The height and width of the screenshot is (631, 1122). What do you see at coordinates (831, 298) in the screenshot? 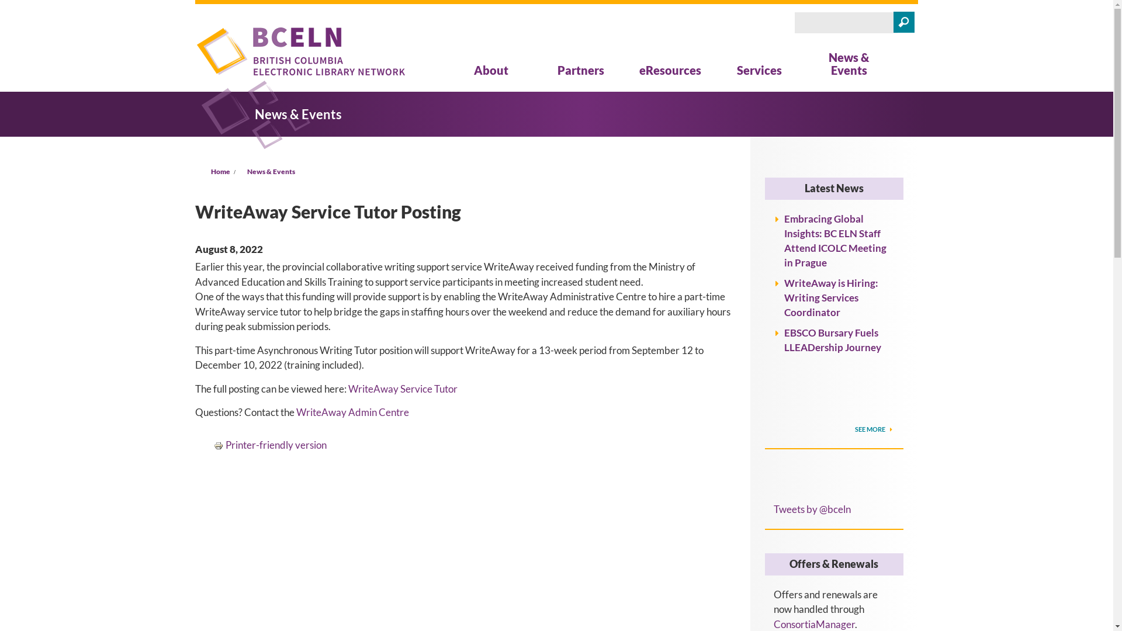
I see `WriteAway is Hiring: Writing Services Coordinator` at bounding box center [831, 298].